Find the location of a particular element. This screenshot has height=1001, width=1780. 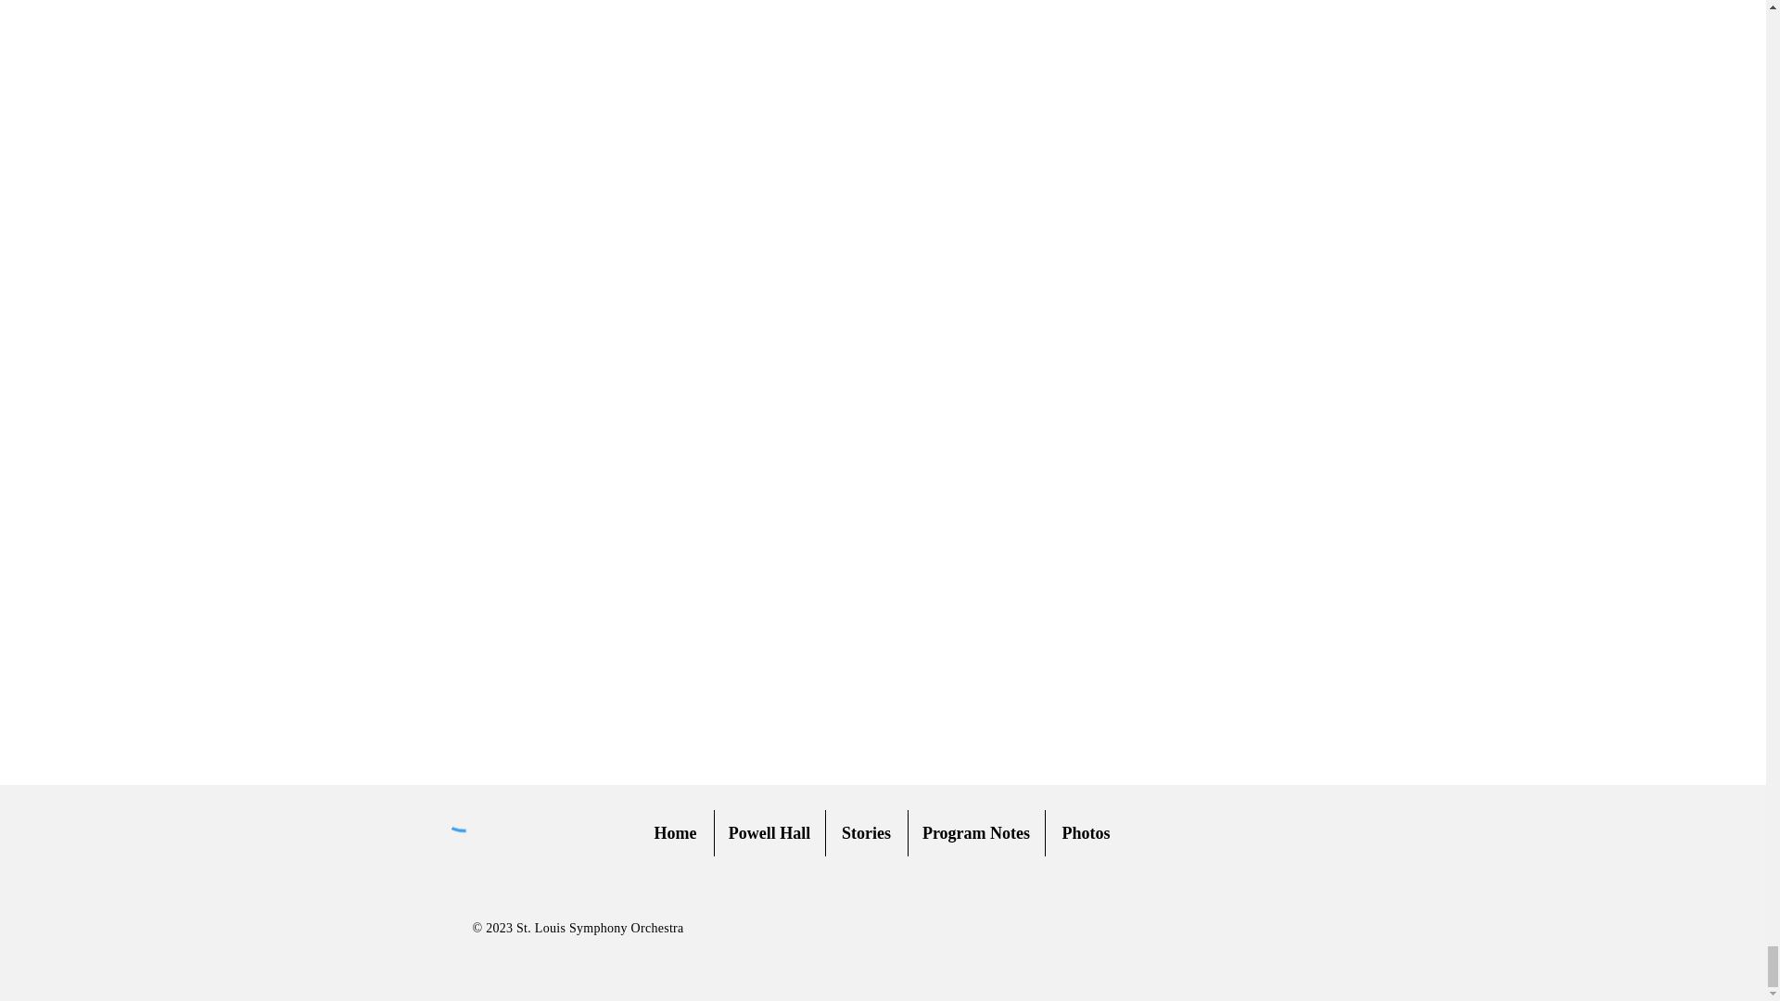

Home is located at coordinates (675, 832).